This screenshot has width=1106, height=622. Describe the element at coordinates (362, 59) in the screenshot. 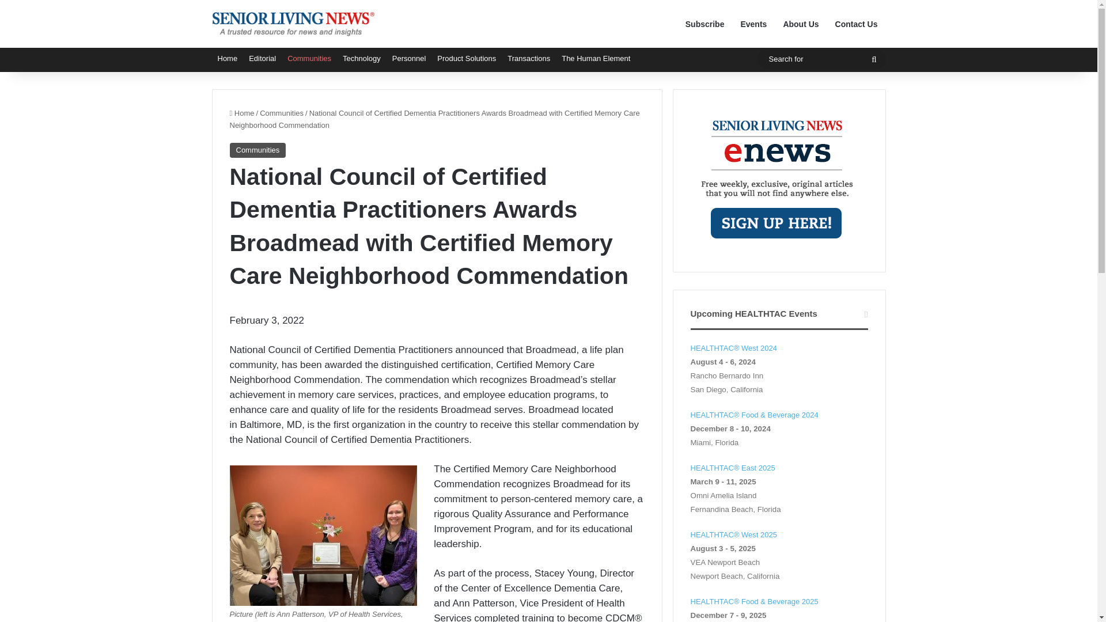

I see `Technology` at that location.